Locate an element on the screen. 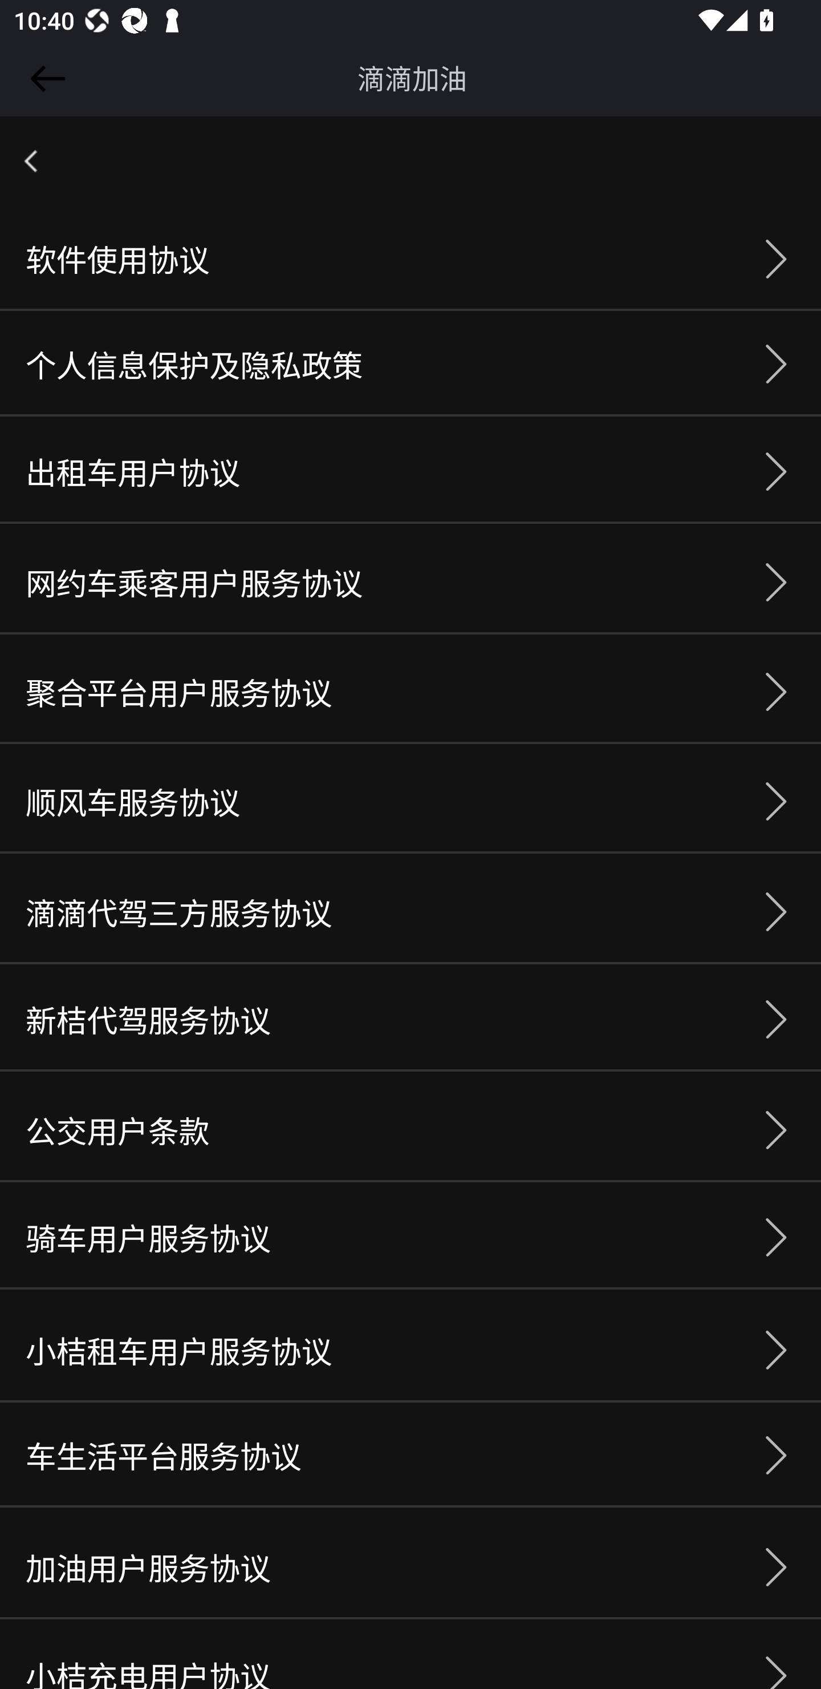 This screenshot has width=821, height=1689. 小桔充电用户协议 rJTaWRf4Q is located at coordinates (410, 1657).